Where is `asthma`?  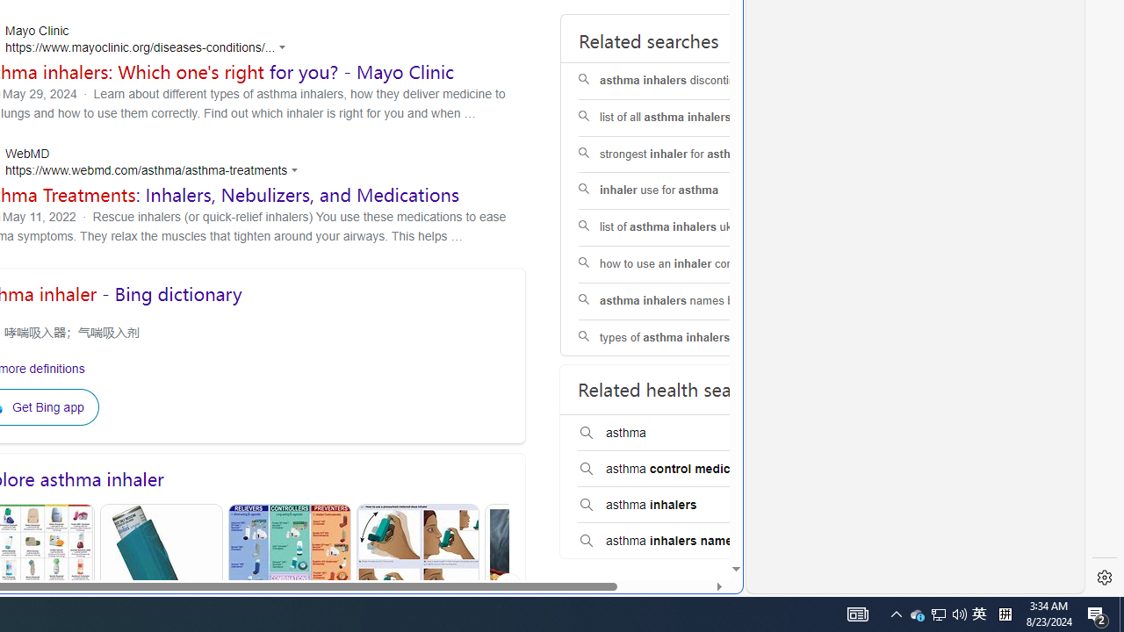 asthma is located at coordinates (689, 434).